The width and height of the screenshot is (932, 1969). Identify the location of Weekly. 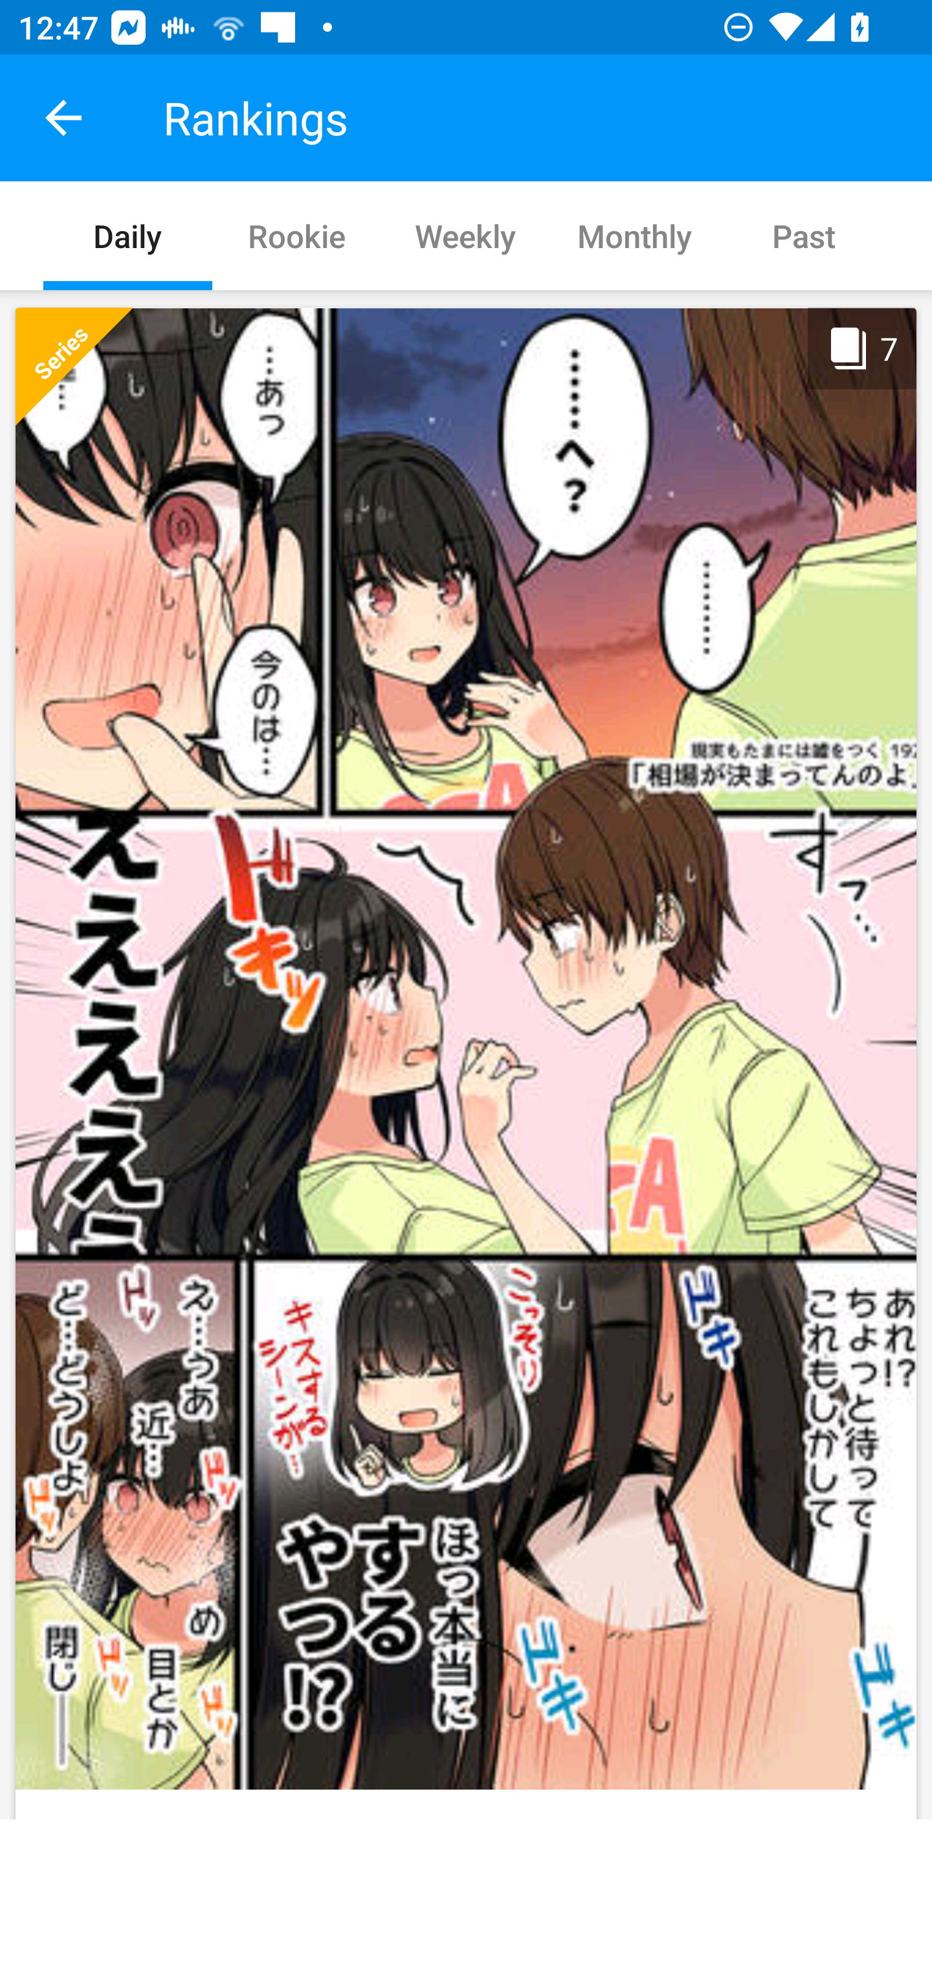
(465, 234).